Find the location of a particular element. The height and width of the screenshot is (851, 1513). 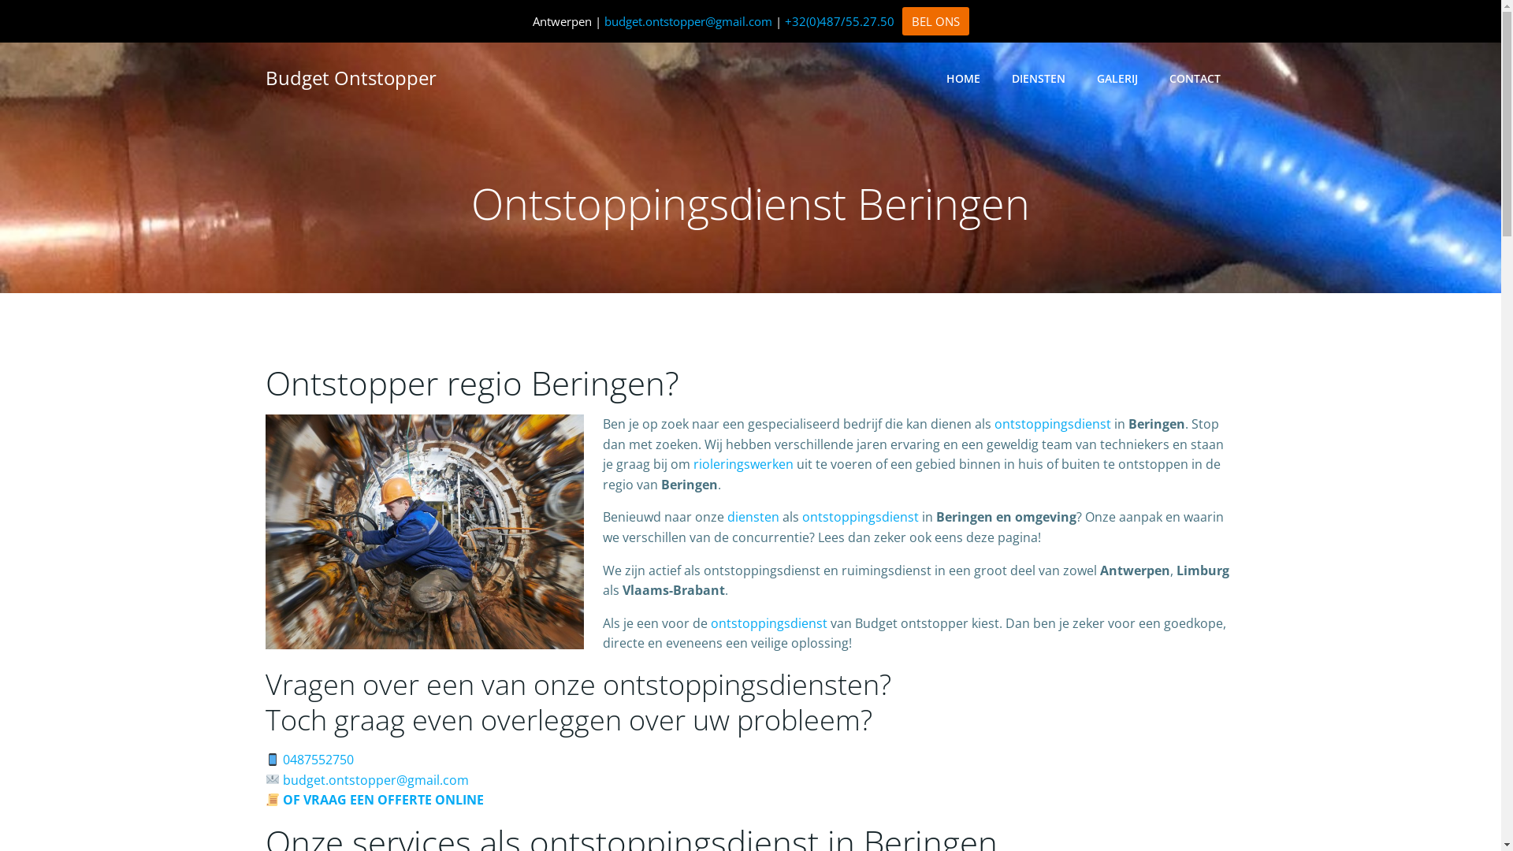

Budget Ontstopper is located at coordinates (350, 78).